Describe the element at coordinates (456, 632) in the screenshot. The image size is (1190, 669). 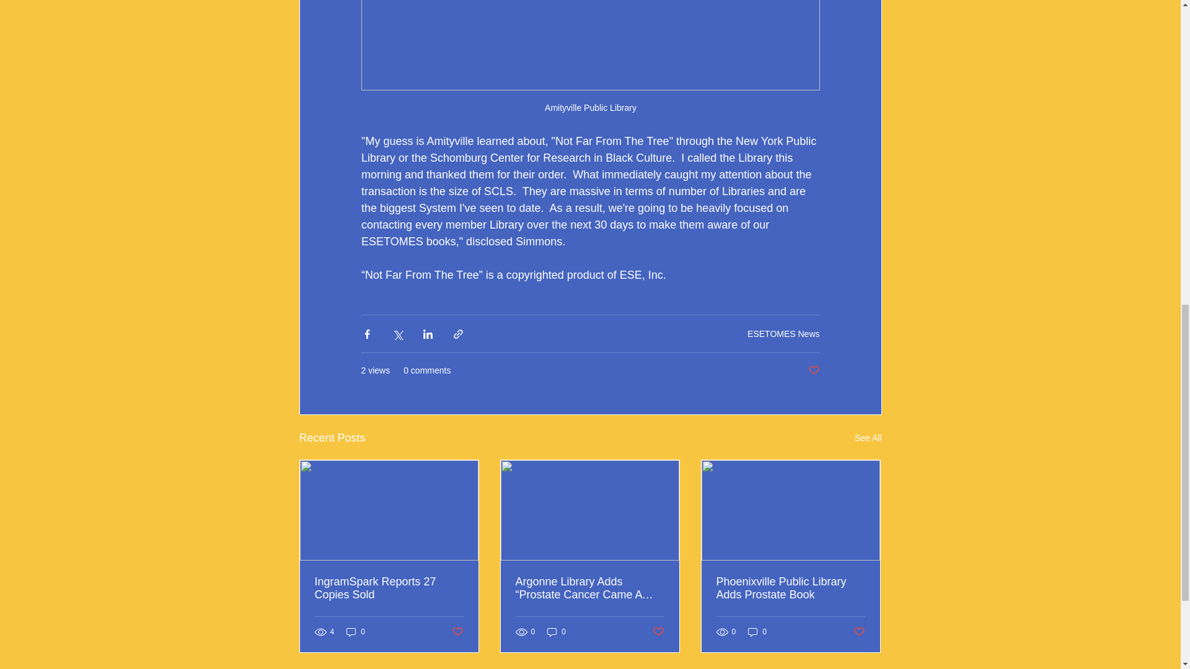
I see `Post not marked as liked` at that location.